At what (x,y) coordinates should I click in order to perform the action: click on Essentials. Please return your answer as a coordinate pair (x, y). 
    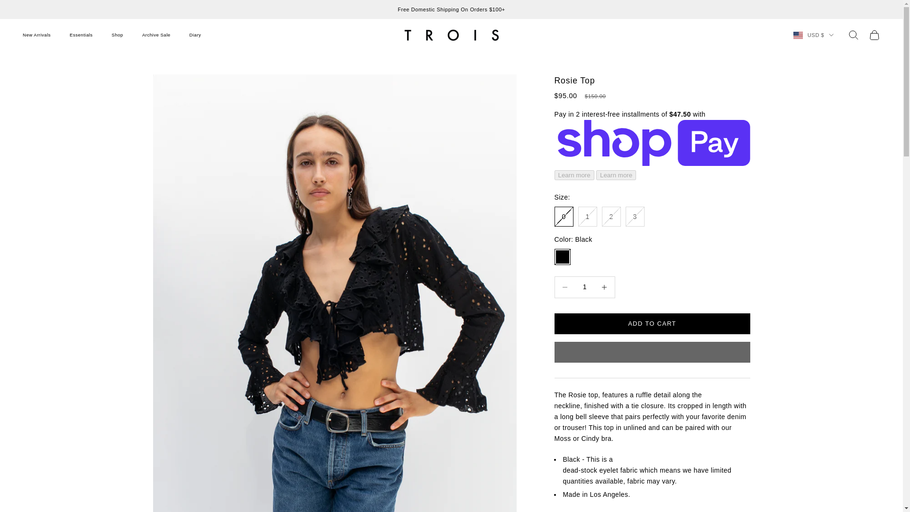
    Looking at the image, I should click on (81, 35).